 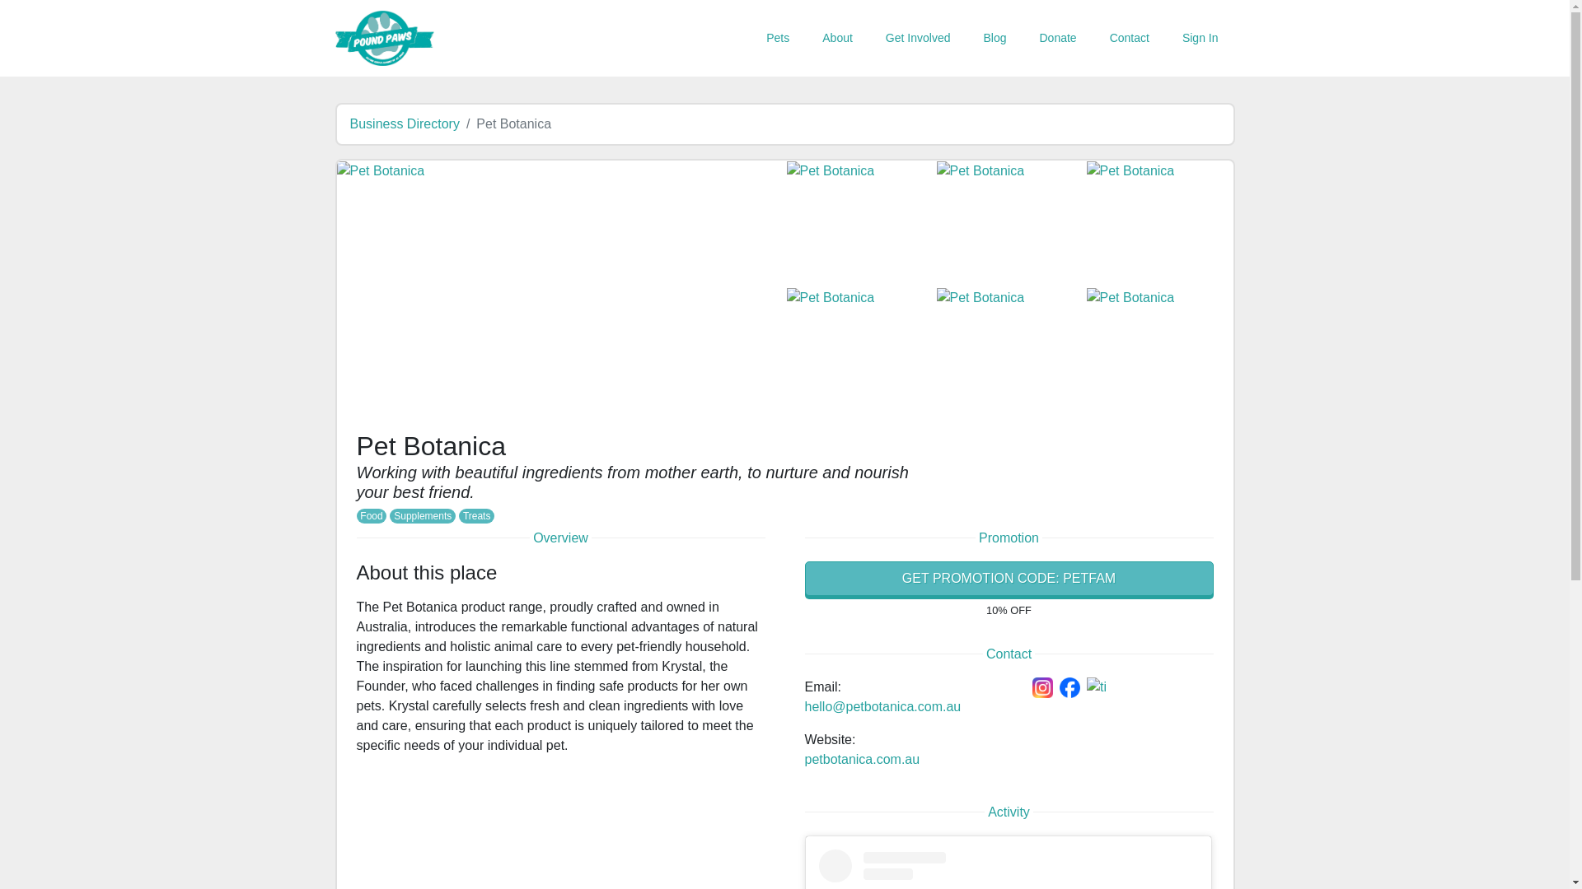 I want to click on Donate, so click(x=1058, y=38).